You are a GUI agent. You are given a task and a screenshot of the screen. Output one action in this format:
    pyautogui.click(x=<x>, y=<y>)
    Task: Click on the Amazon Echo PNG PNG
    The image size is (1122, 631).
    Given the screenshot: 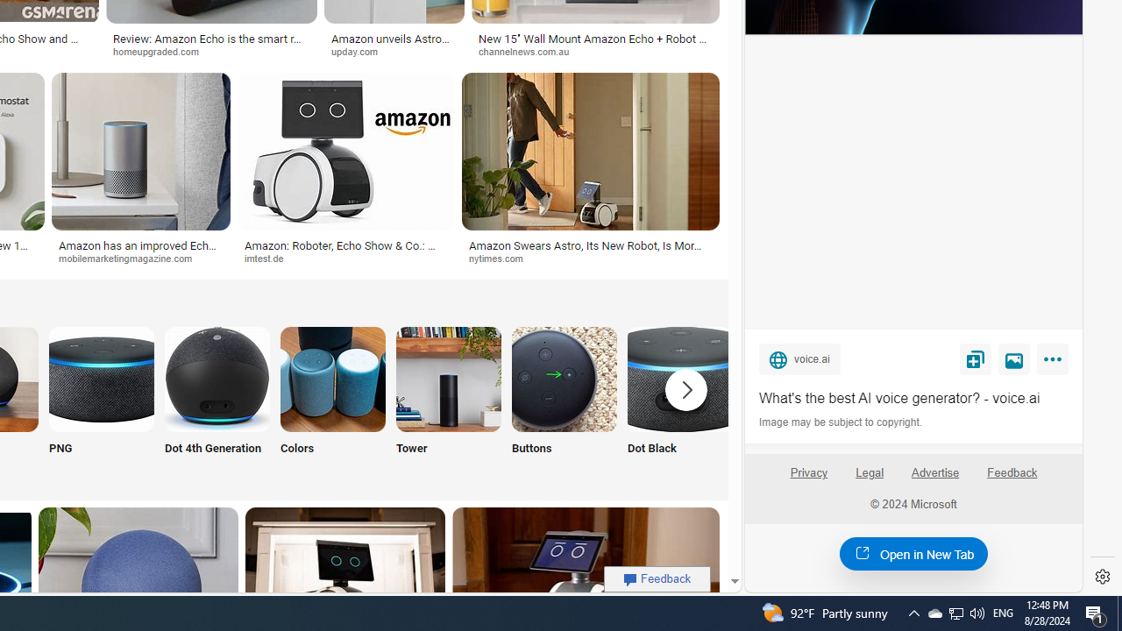 What is the action you would take?
    pyautogui.click(x=102, y=401)
    